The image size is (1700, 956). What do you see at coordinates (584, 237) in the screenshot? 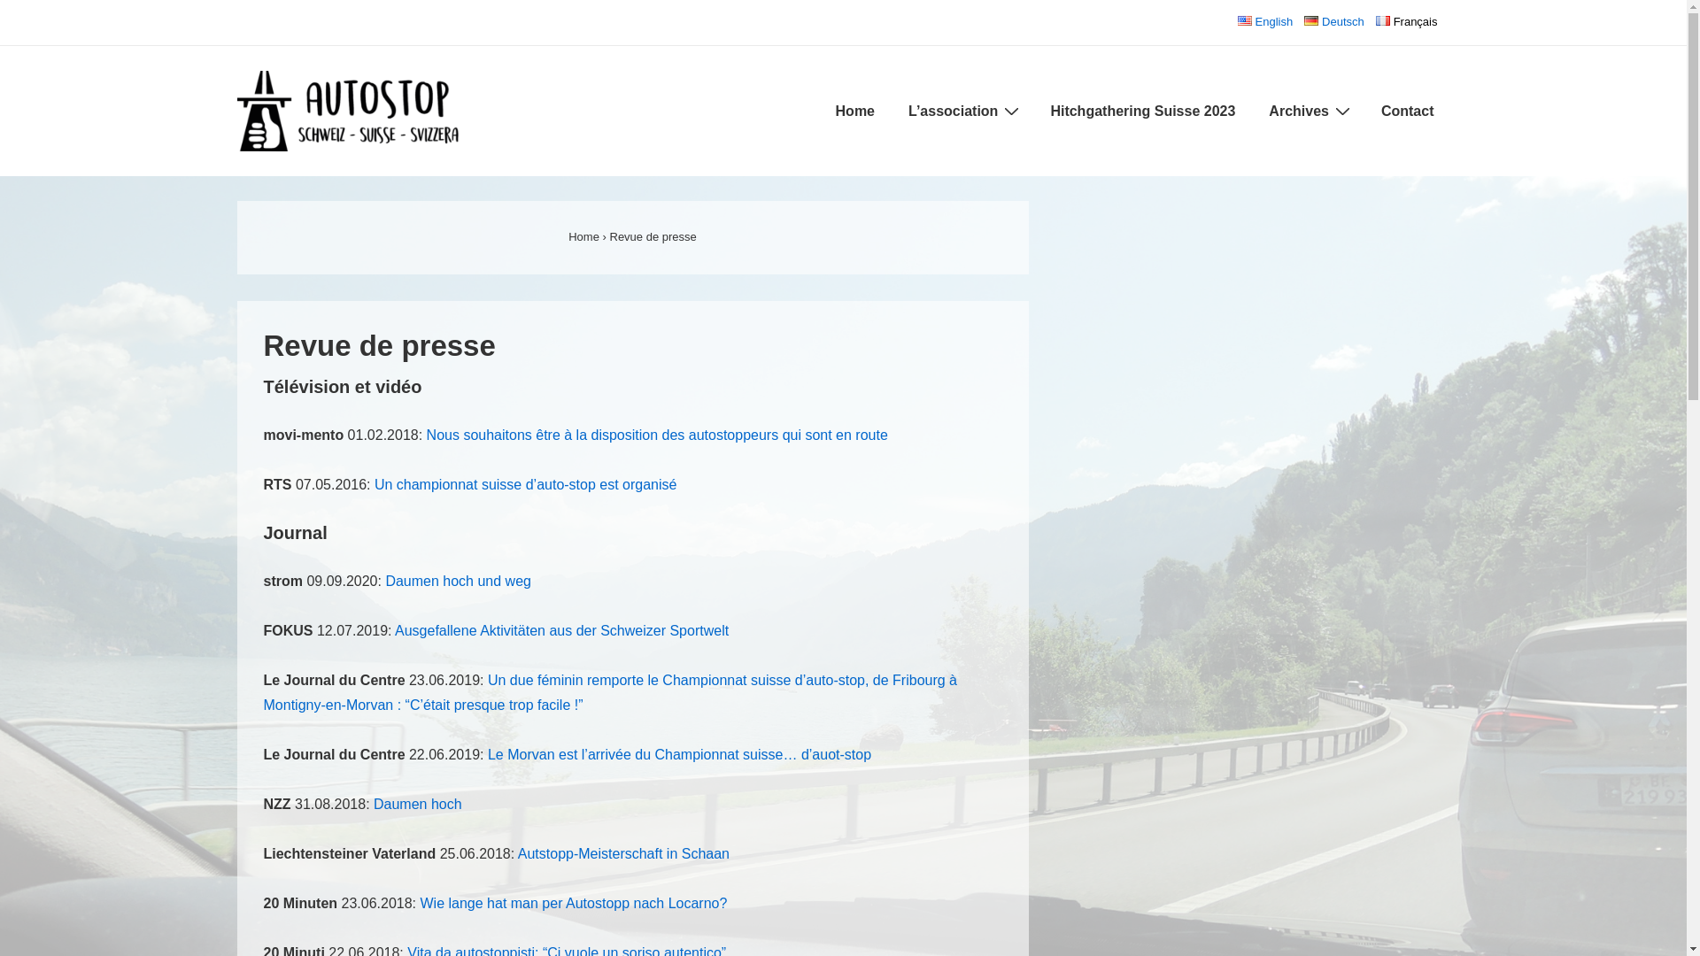
I see `Home` at bounding box center [584, 237].